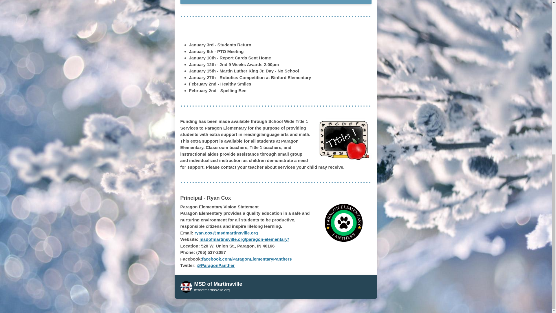 This screenshot has height=313, width=556. Describe the element at coordinates (264, 33) in the screenshot. I see `Upcoming` at that location.